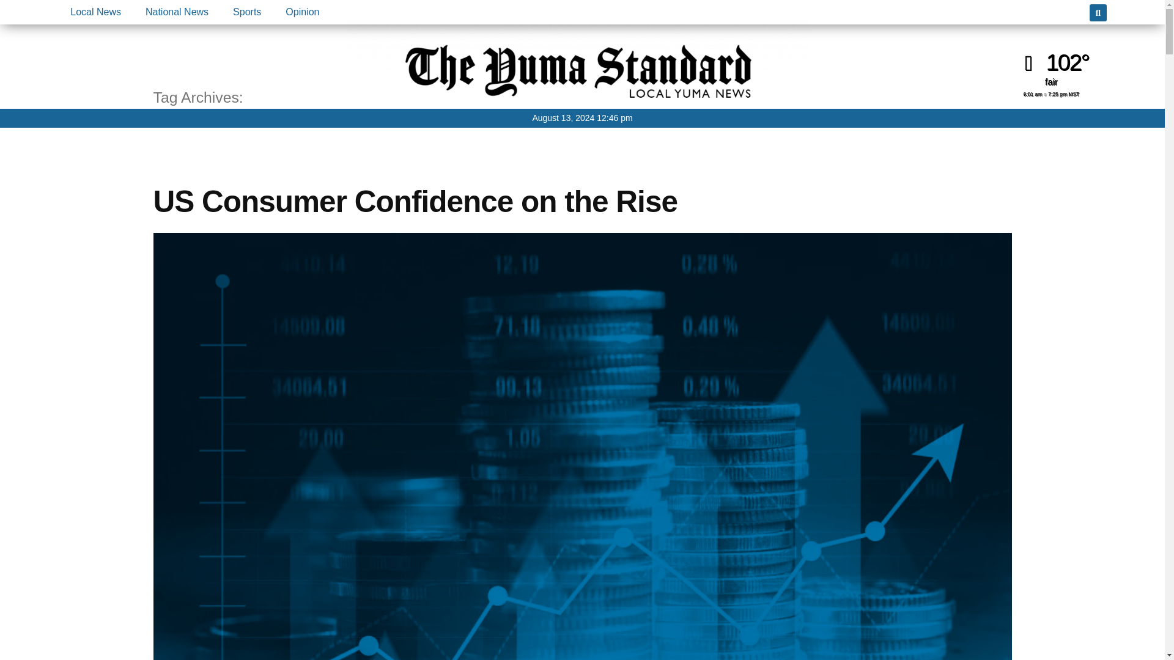 This screenshot has width=1174, height=660. What do you see at coordinates (302, 12) in the screenshot?
I see `Opinion` at bounding box center [302, 12].